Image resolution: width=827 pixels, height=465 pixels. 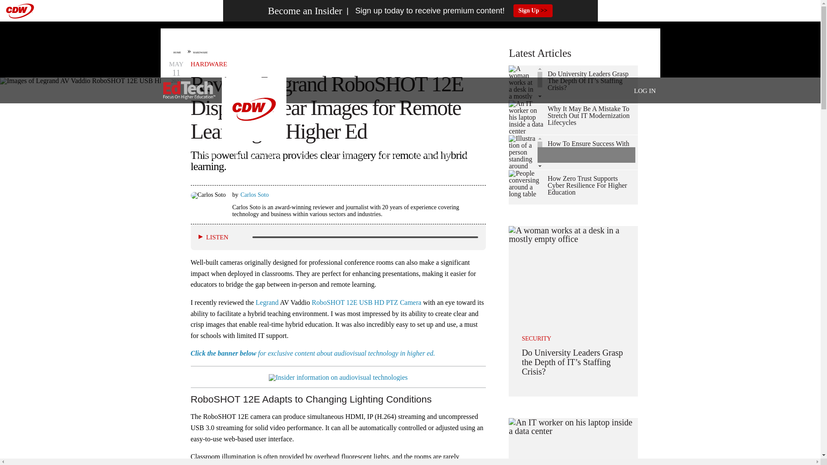 What do you see at coordinates (189, 90) in the screenshot?
I see `Home` at bounding box center [189, 90].